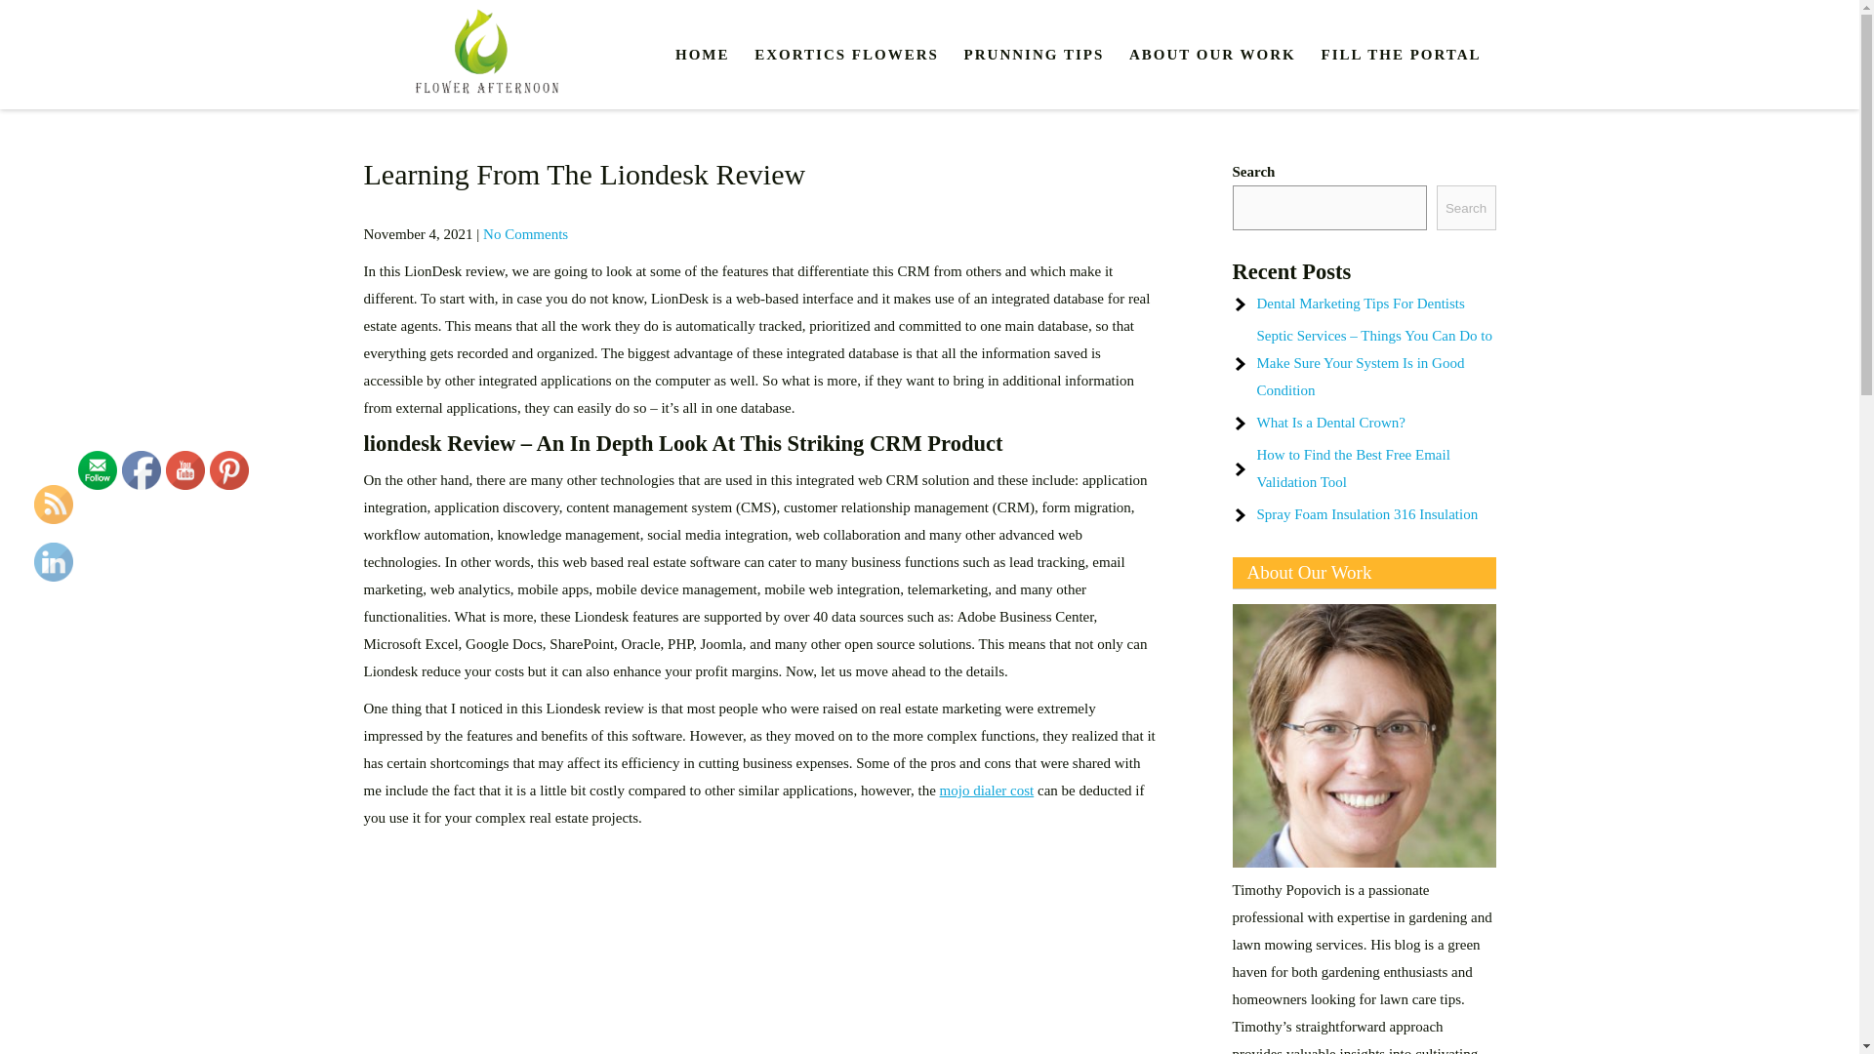  I want to click on Spray Foam Insulation 316 Insulation, so click(1367, 513).